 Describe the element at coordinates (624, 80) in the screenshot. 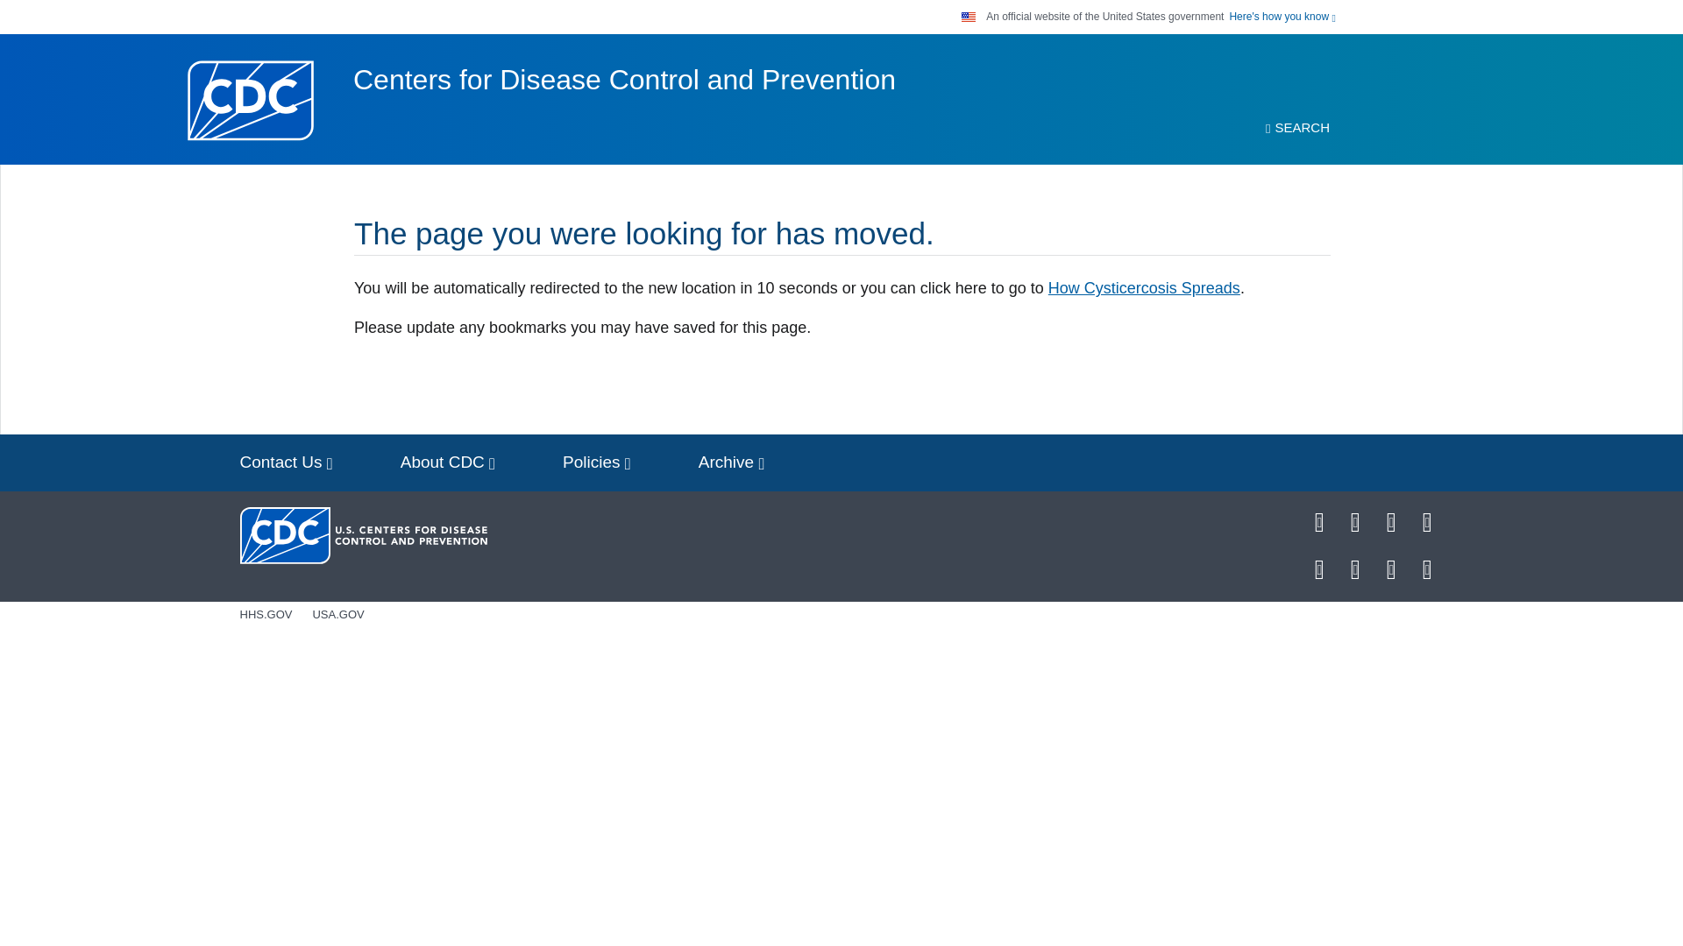

I see `Centers for Disease Control and Prevention` at that location.